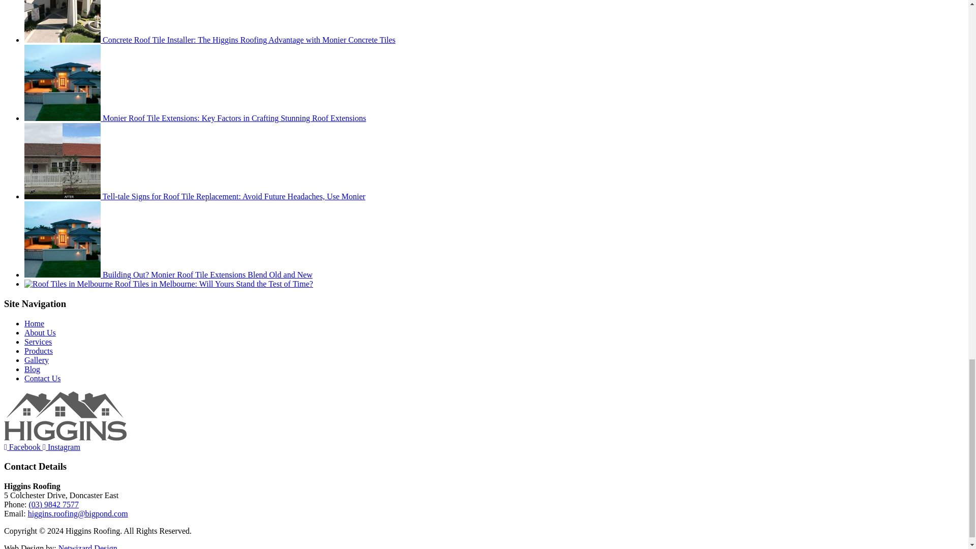 The image size is (976, 549). I want to click on Gallery, so click(37, 360).